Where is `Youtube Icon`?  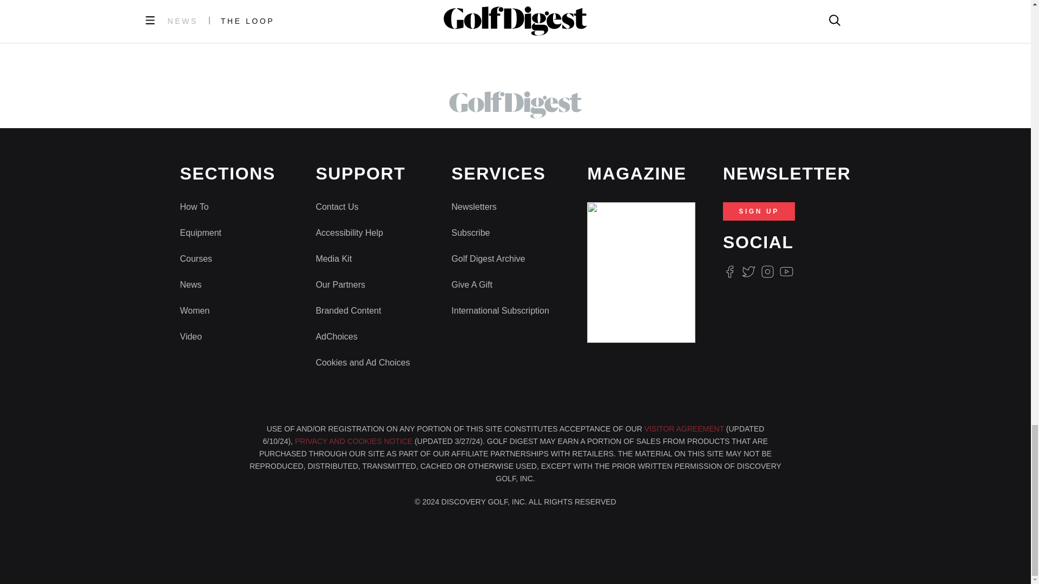
Youtube Icon is located at coordinates (787, 271).